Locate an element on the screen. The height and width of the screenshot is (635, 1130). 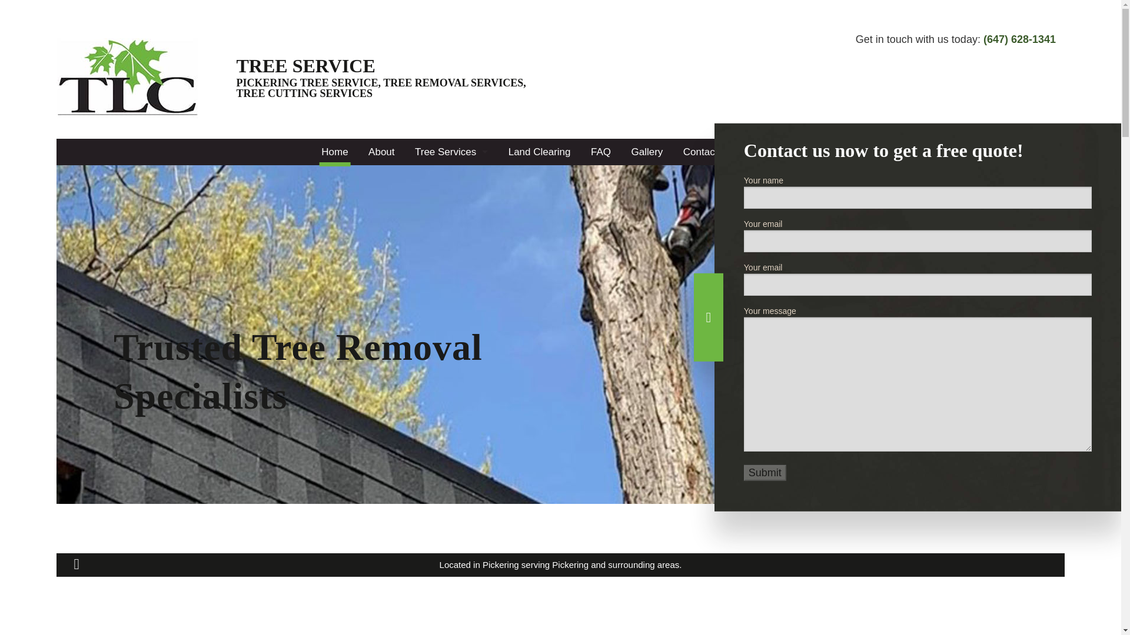
Tree Pruning is located at coordinates (451, 281).